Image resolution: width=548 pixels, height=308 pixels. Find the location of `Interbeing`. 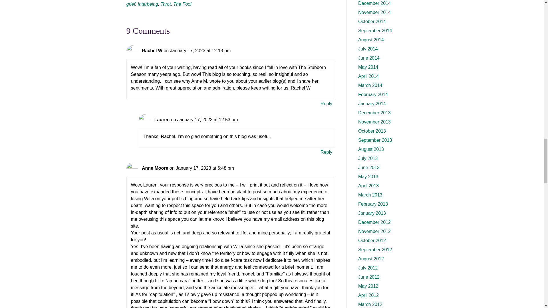

Interbeing is located at coordinates (148, 4).